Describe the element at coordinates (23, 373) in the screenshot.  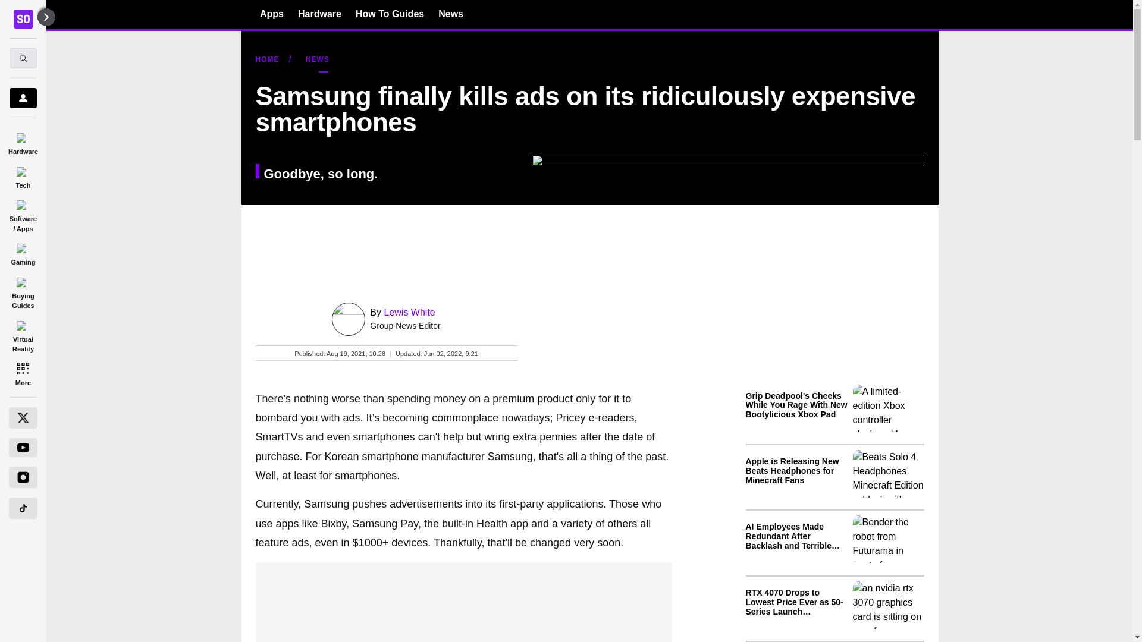
I see `More` at that location.